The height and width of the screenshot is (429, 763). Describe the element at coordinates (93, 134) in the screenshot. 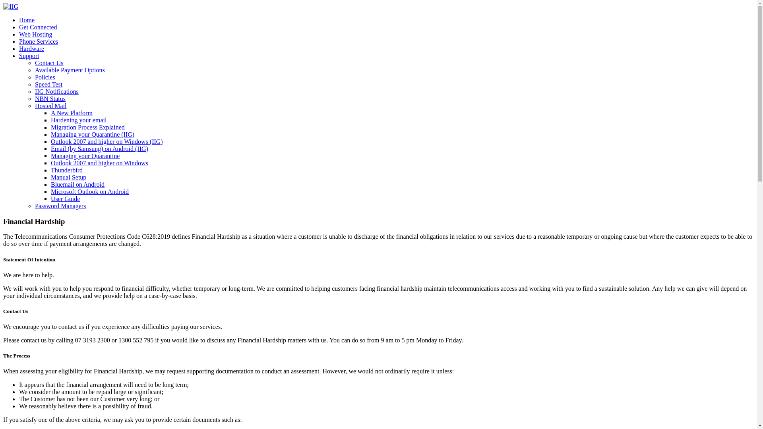

I see `Managing your Quarantine (IIG)` at that location.